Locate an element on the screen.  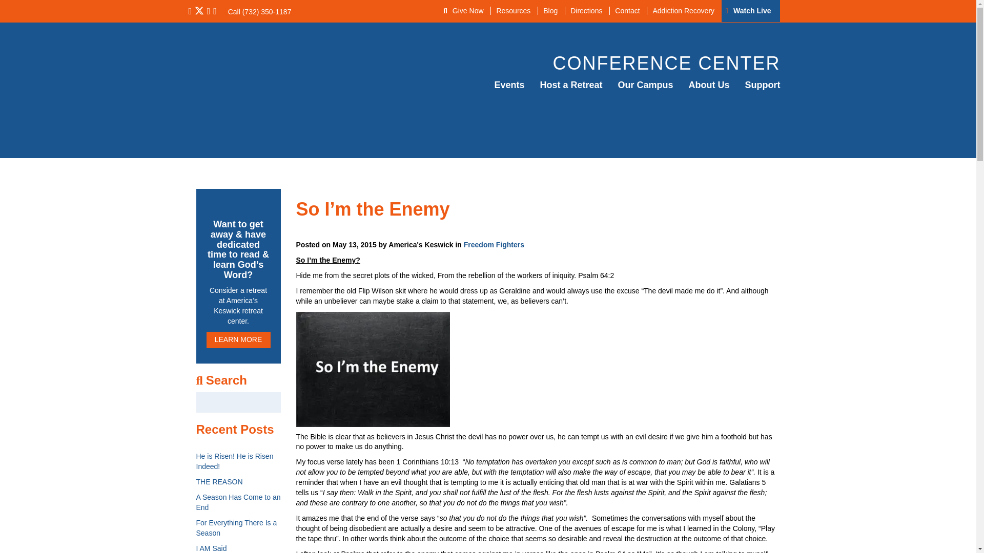
Watch Live is located at coordinates (752, 10).